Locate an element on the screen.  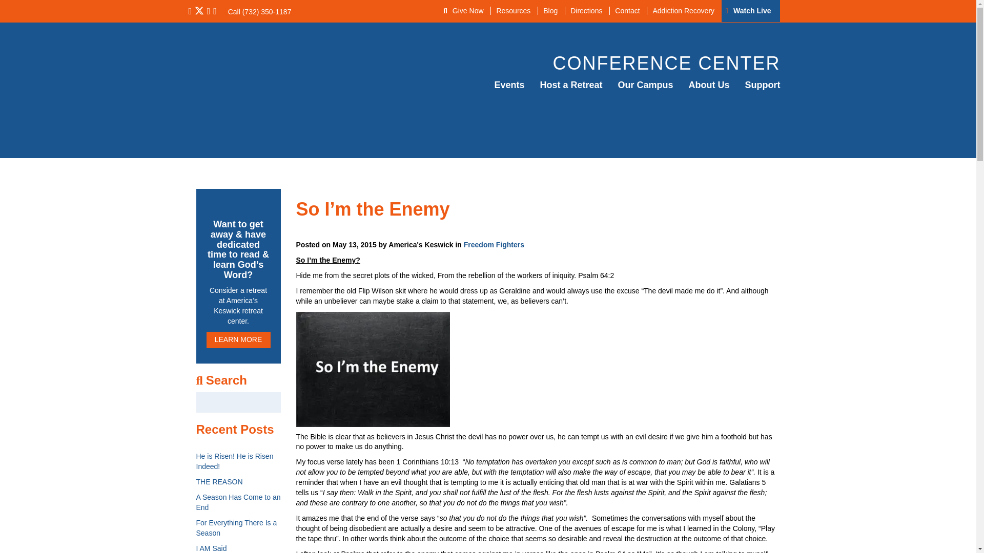
Watch Live is located at coordinates (752, 10).